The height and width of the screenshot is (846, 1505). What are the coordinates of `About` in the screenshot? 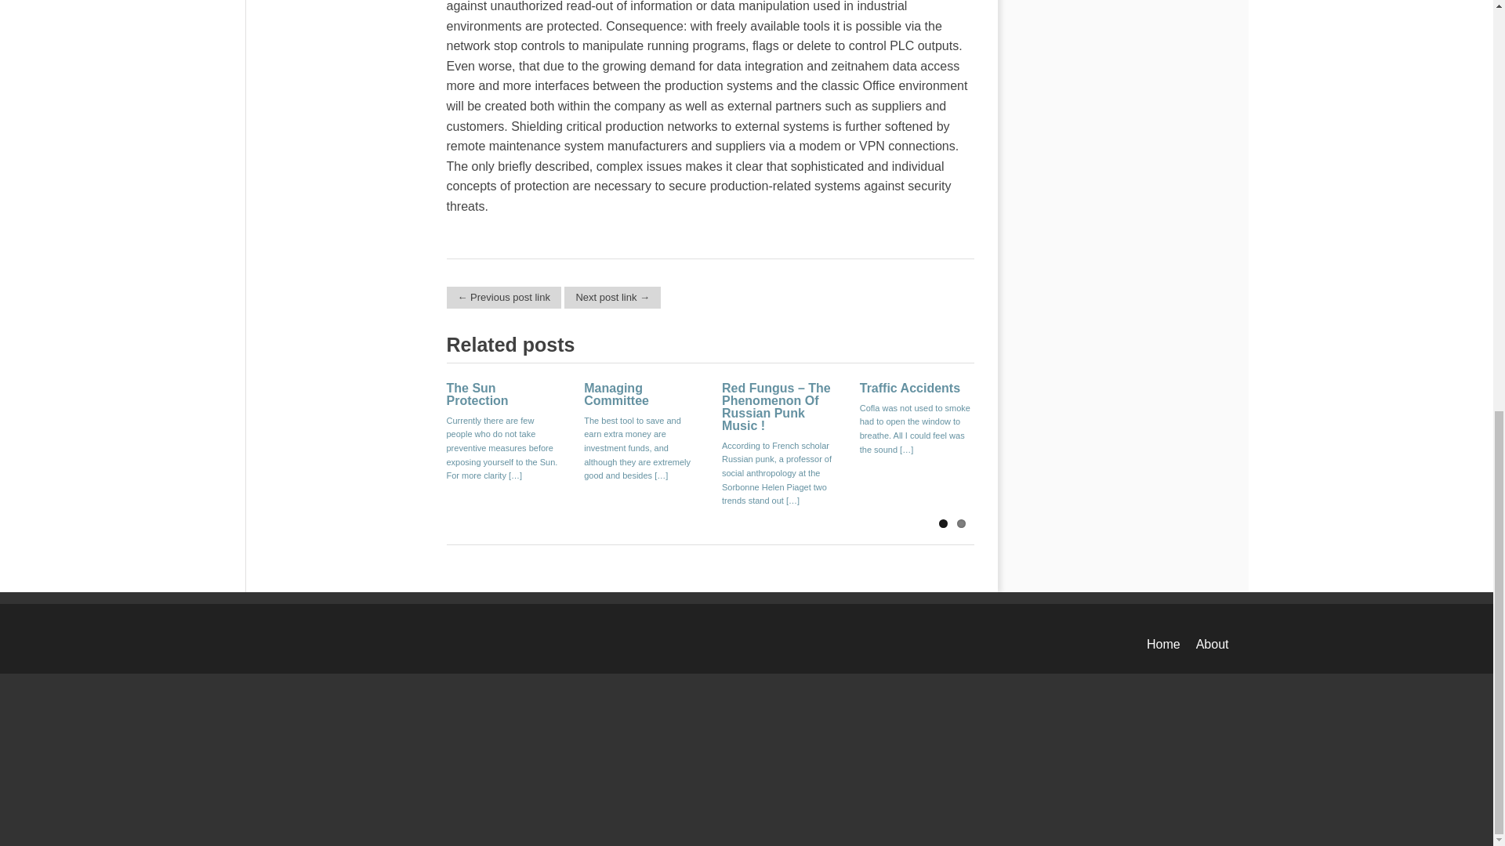 It's located at (1213, 644).